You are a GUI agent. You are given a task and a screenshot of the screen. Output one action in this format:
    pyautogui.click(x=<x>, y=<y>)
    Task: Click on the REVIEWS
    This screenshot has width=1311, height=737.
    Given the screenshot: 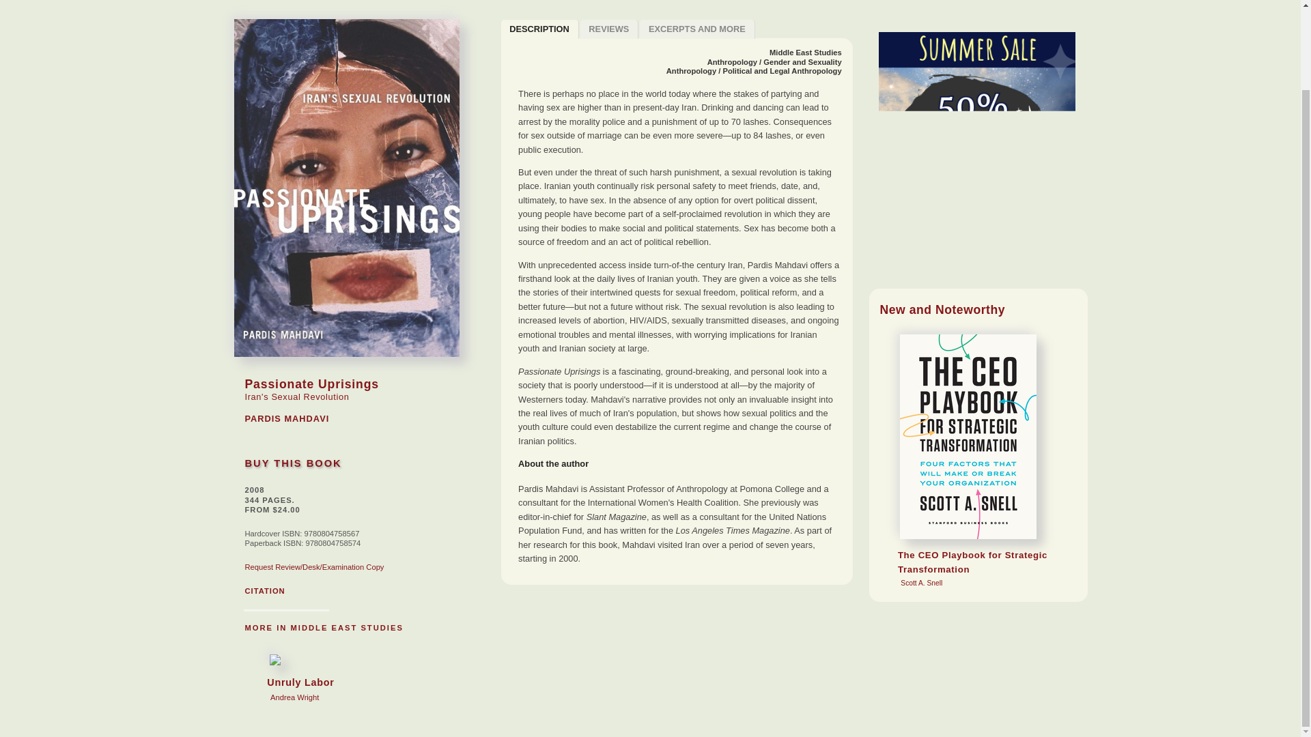 What is the action you would take?
    pyautogui.click(x=806, y=53)
    